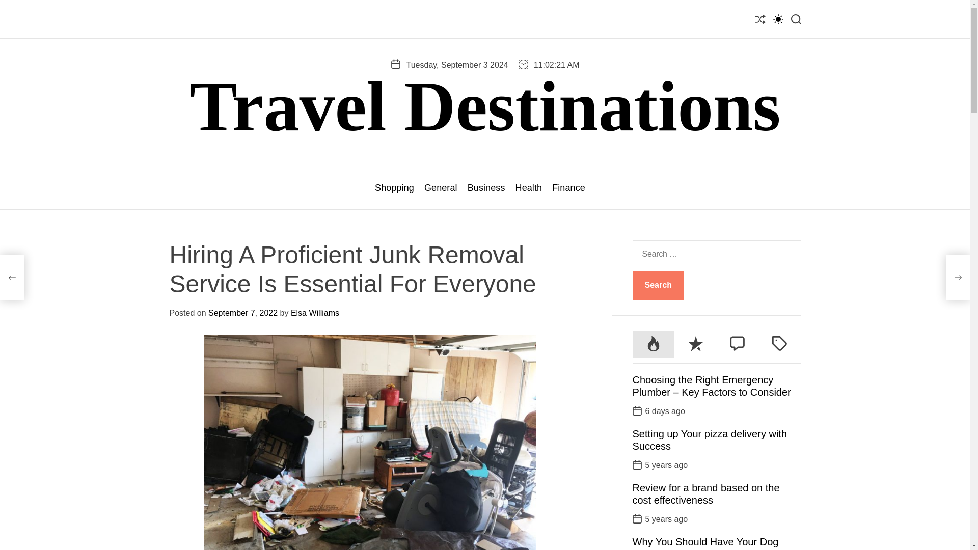 The width and height of the screenshot is (978, 550). I want to click on Health, so click(529, 188).